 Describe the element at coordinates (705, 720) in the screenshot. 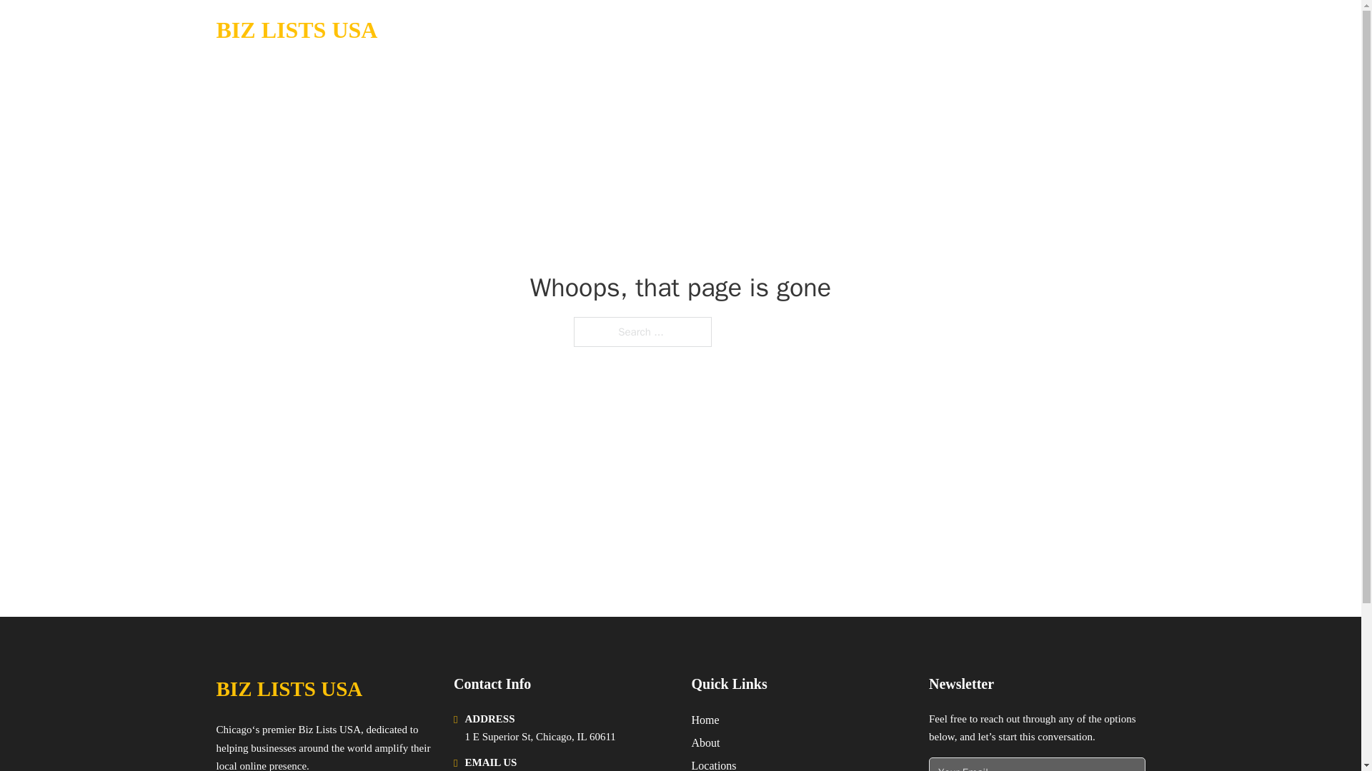

I see `Home` at that location.